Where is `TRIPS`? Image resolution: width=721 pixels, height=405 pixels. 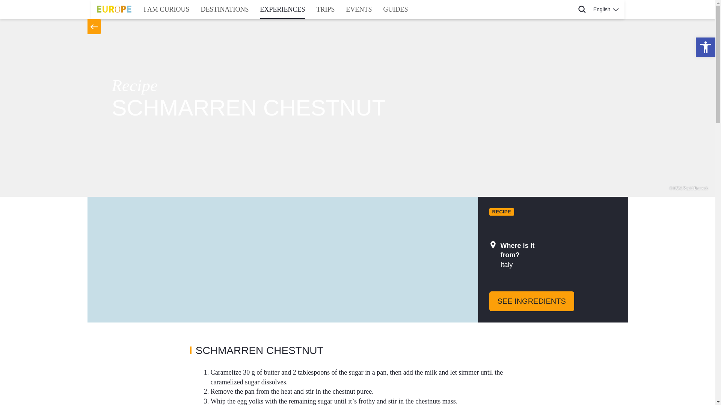 TRIPS is located at coordinates (325, 9).